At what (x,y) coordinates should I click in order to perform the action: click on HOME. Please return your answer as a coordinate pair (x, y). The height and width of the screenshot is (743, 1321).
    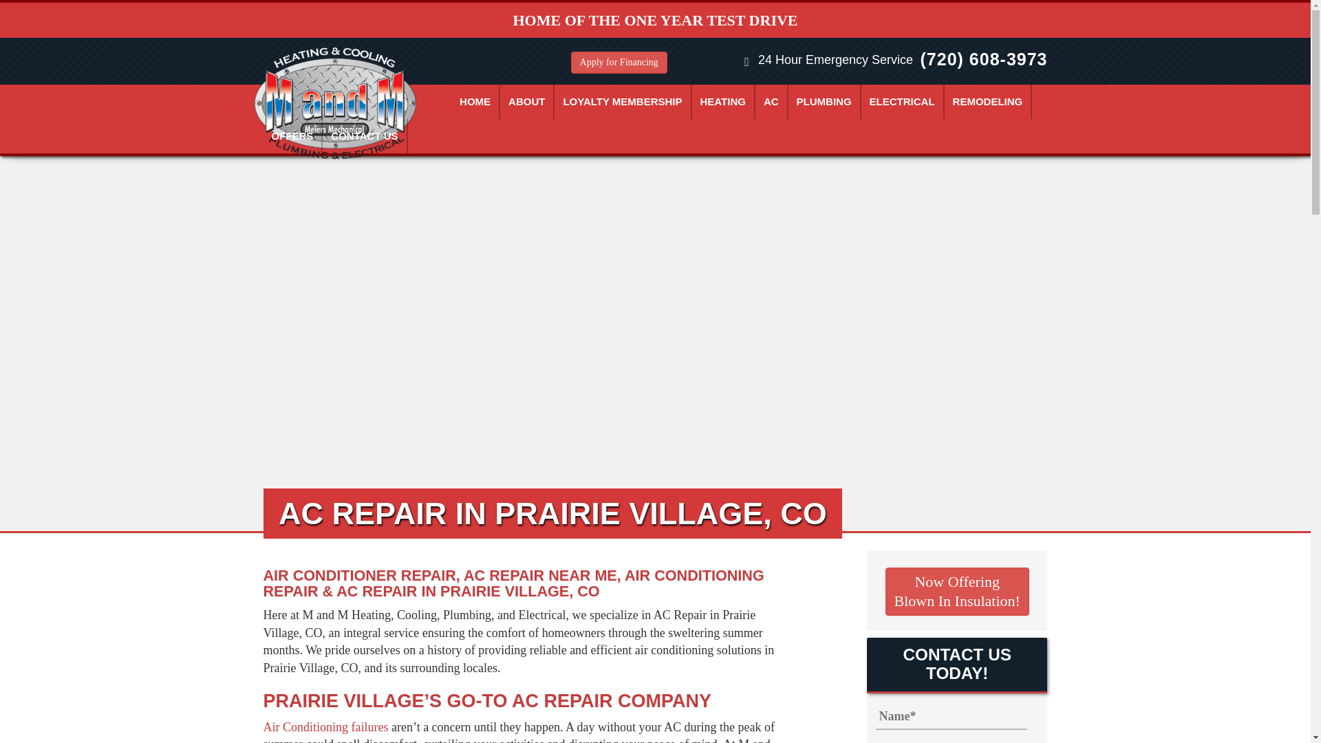
    Looking at the image, I should click on (475, 102).